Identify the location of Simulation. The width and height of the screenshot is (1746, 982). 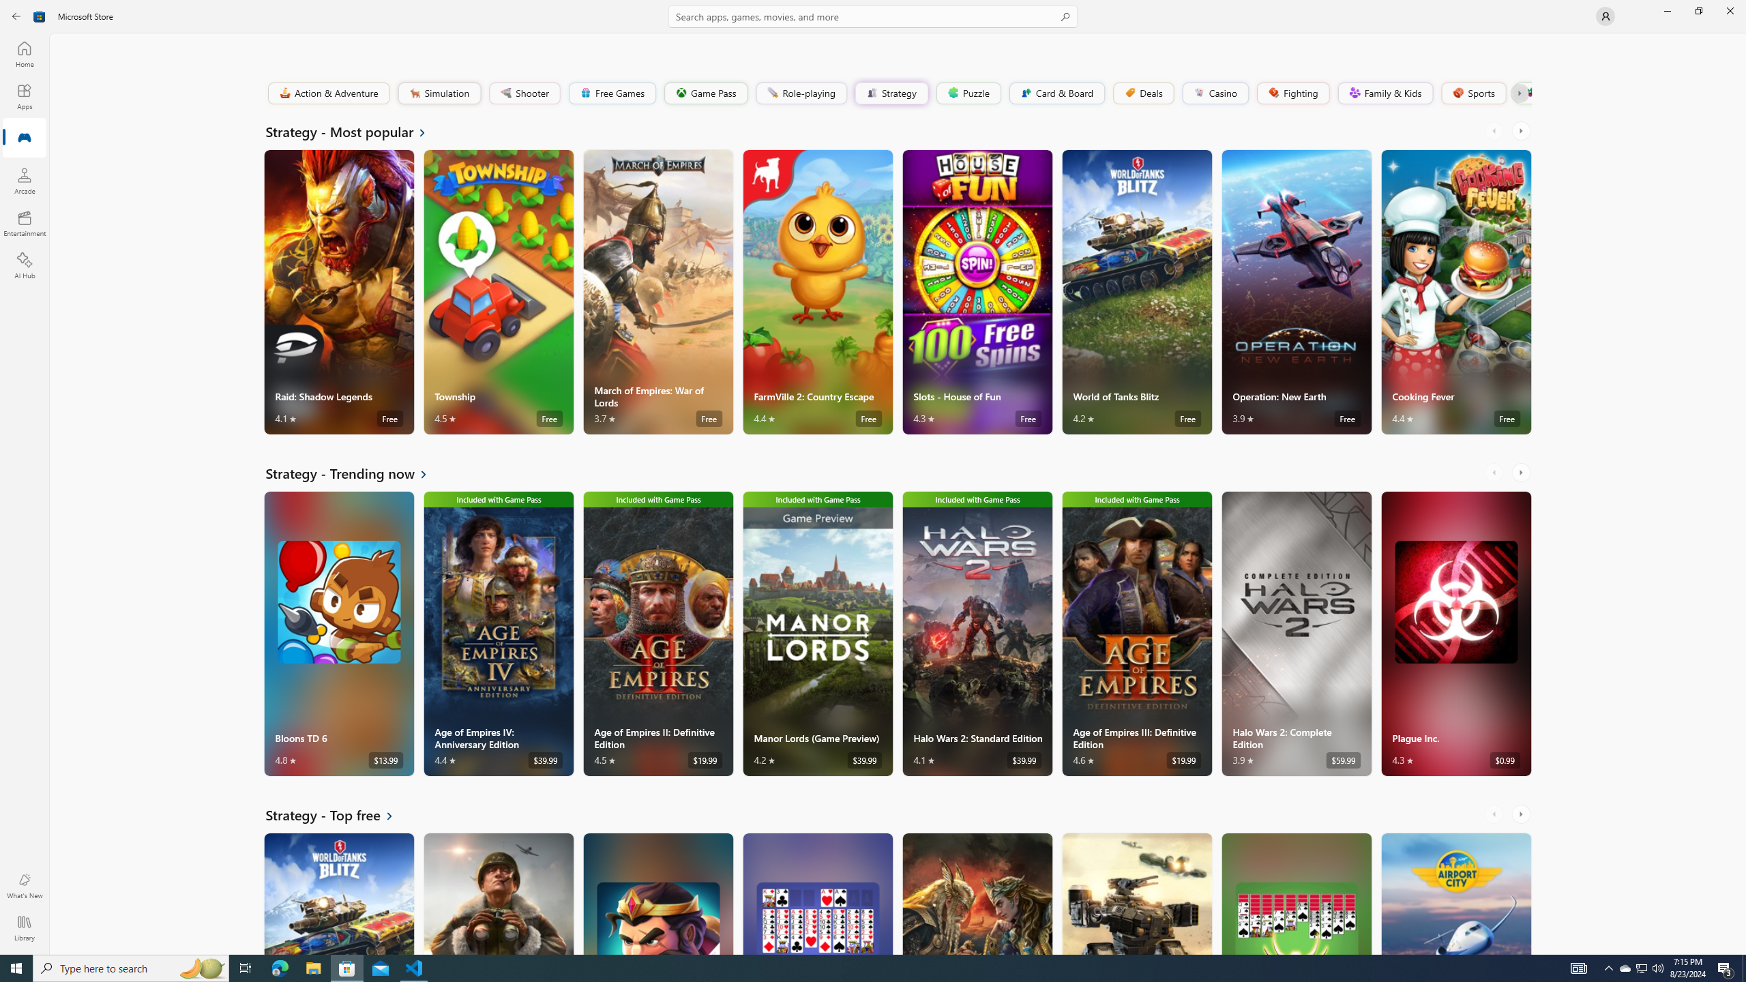
(439, 93).